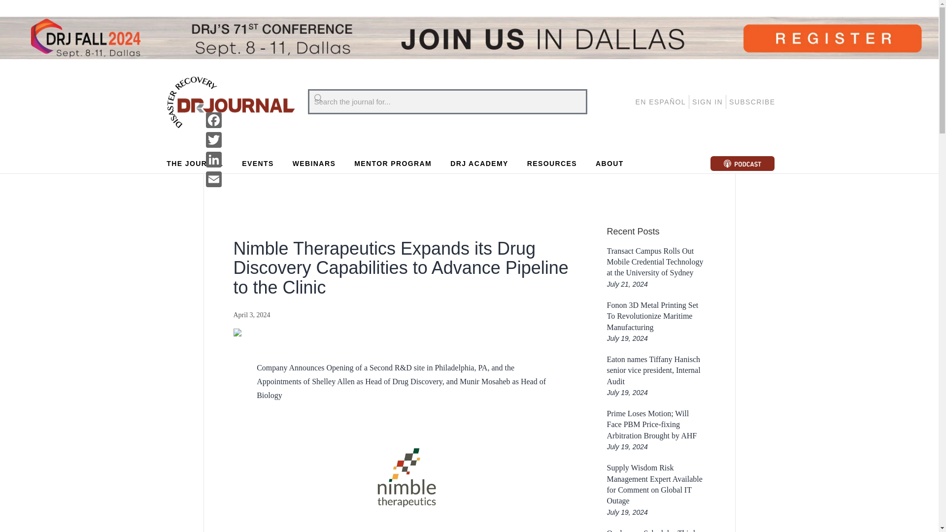 Image resolution: width=946 pixels, height=532 pixels. Describe the element at coordinates (752, 102) in the screenshot. I see `SUBSCRIBE` at that location.